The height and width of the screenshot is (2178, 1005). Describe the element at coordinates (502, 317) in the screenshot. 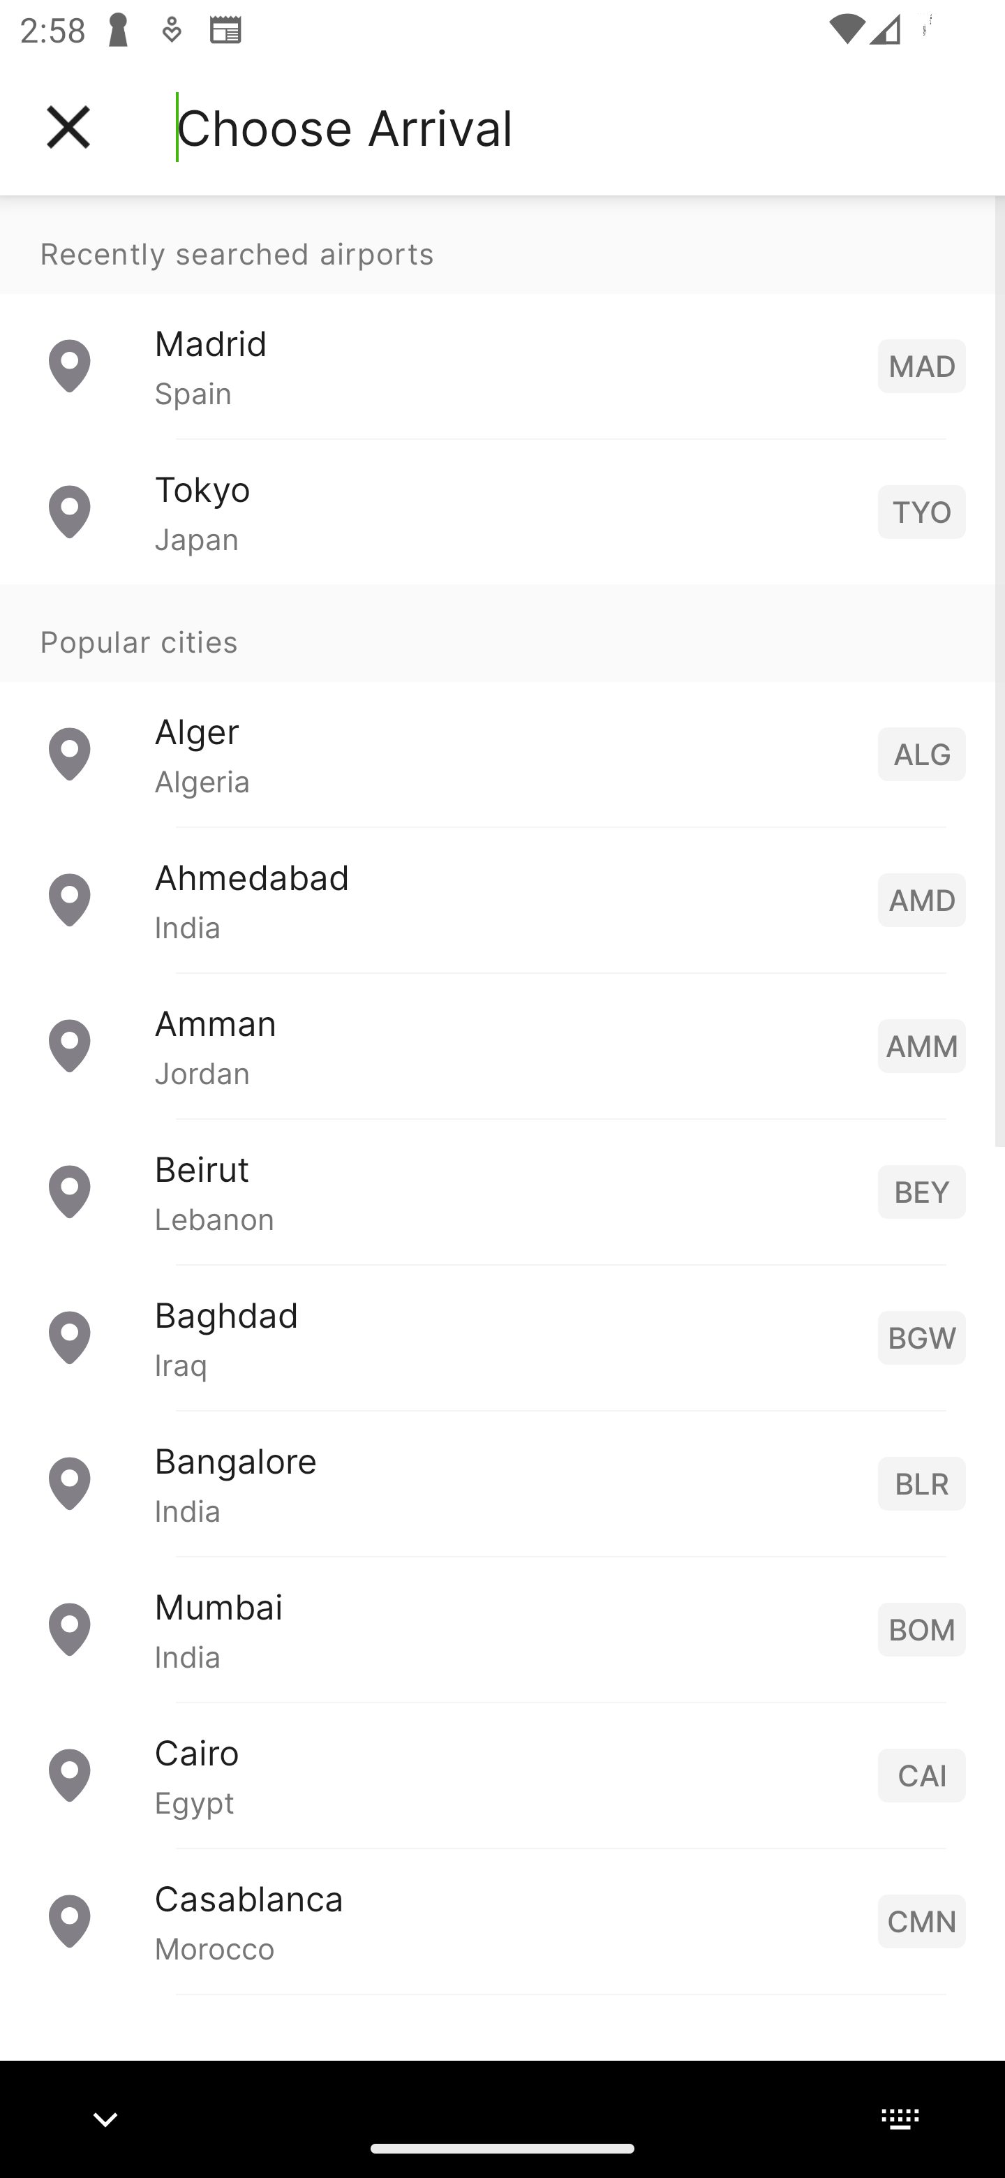

I see `Recently searched airports Madrid Spain MAD` at that location.